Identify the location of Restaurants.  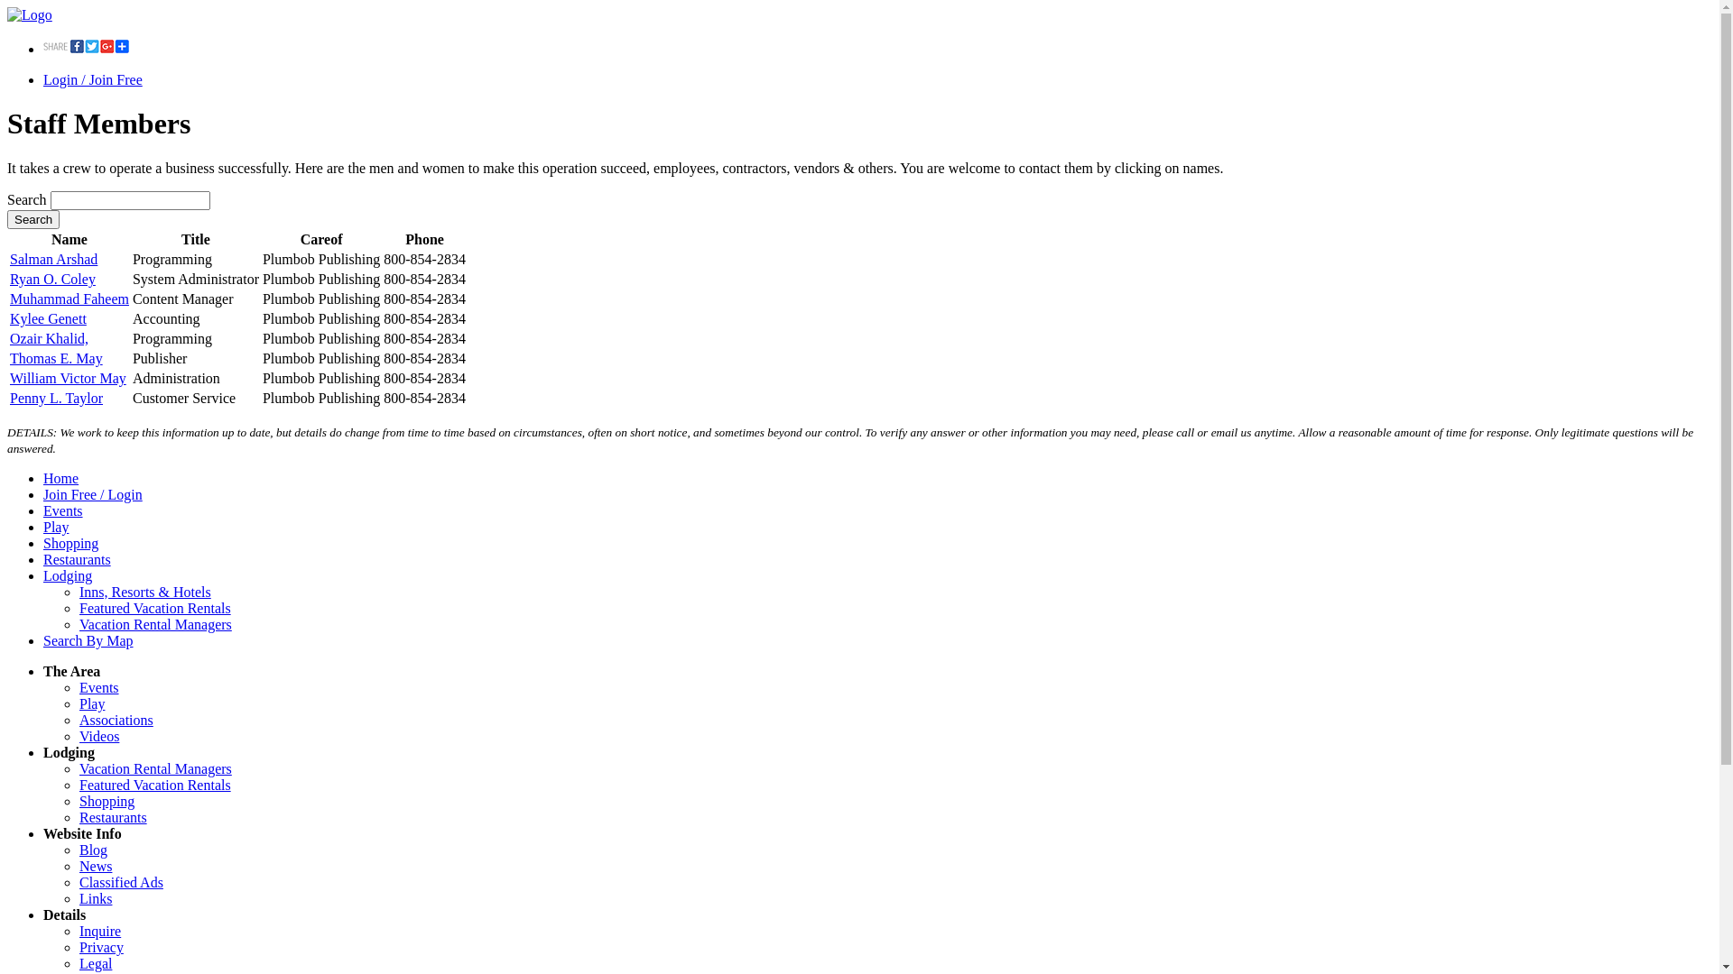
(114, 817).